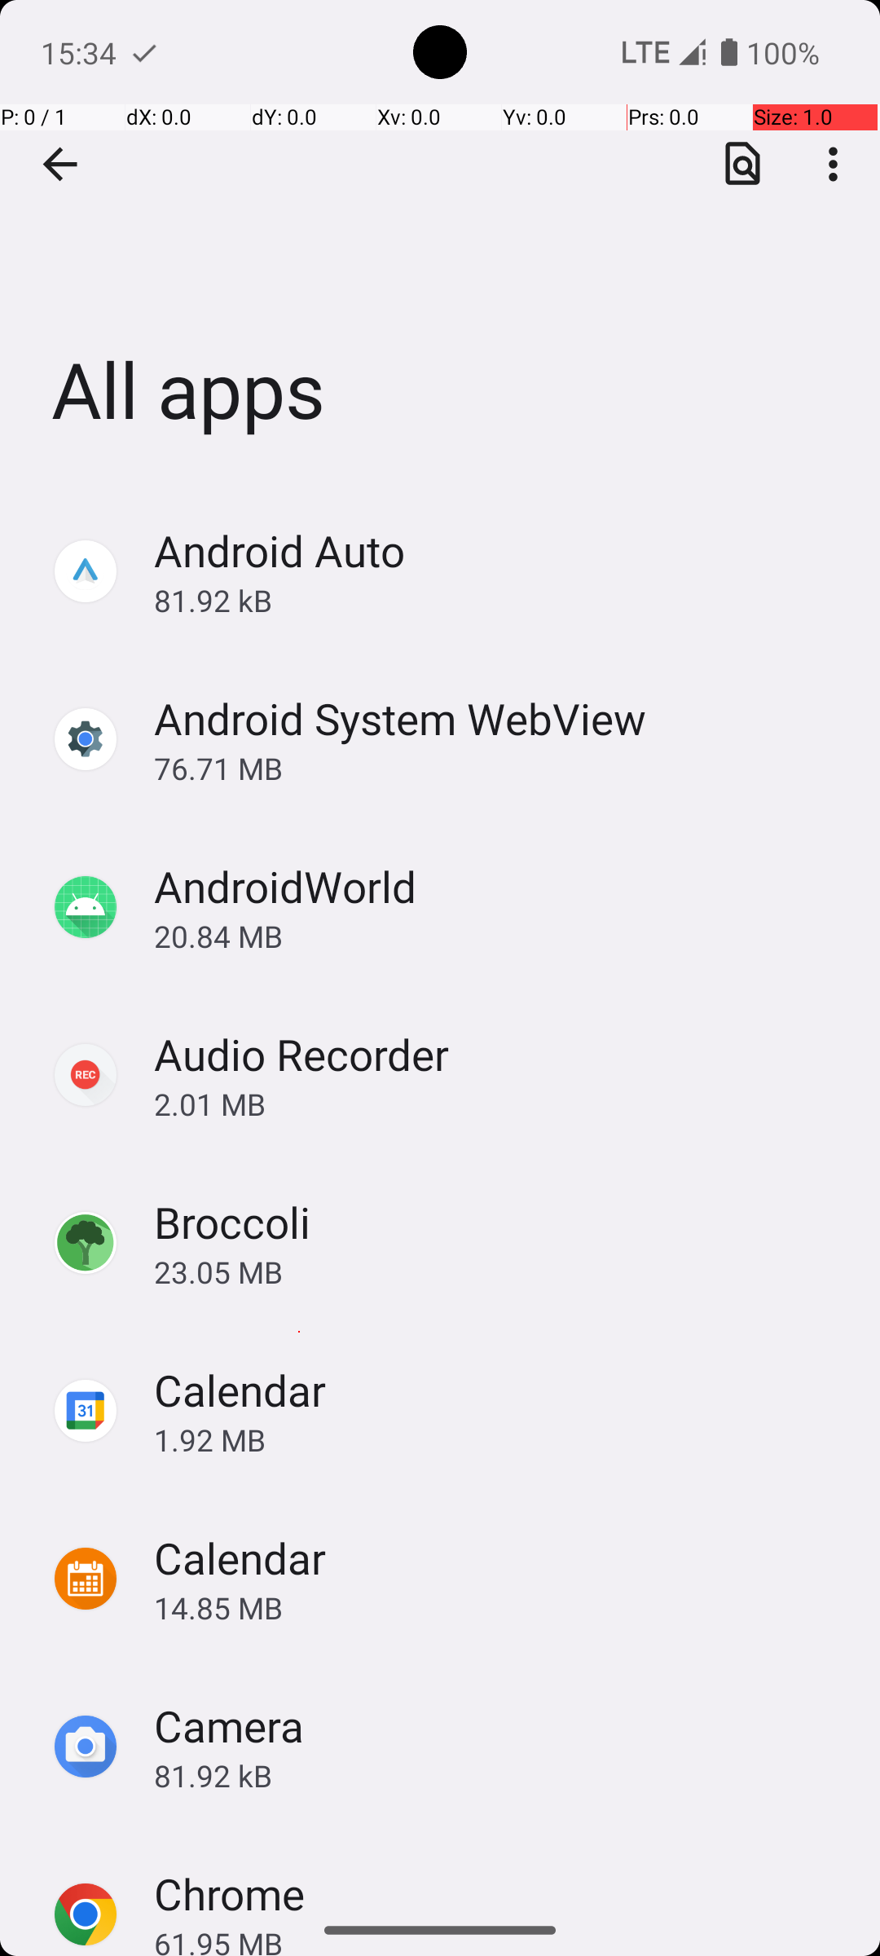  What do you see at coordinates (500, 1104) in the screenshot?
I see `2.01 MB` at bounding box center [500, 1104].